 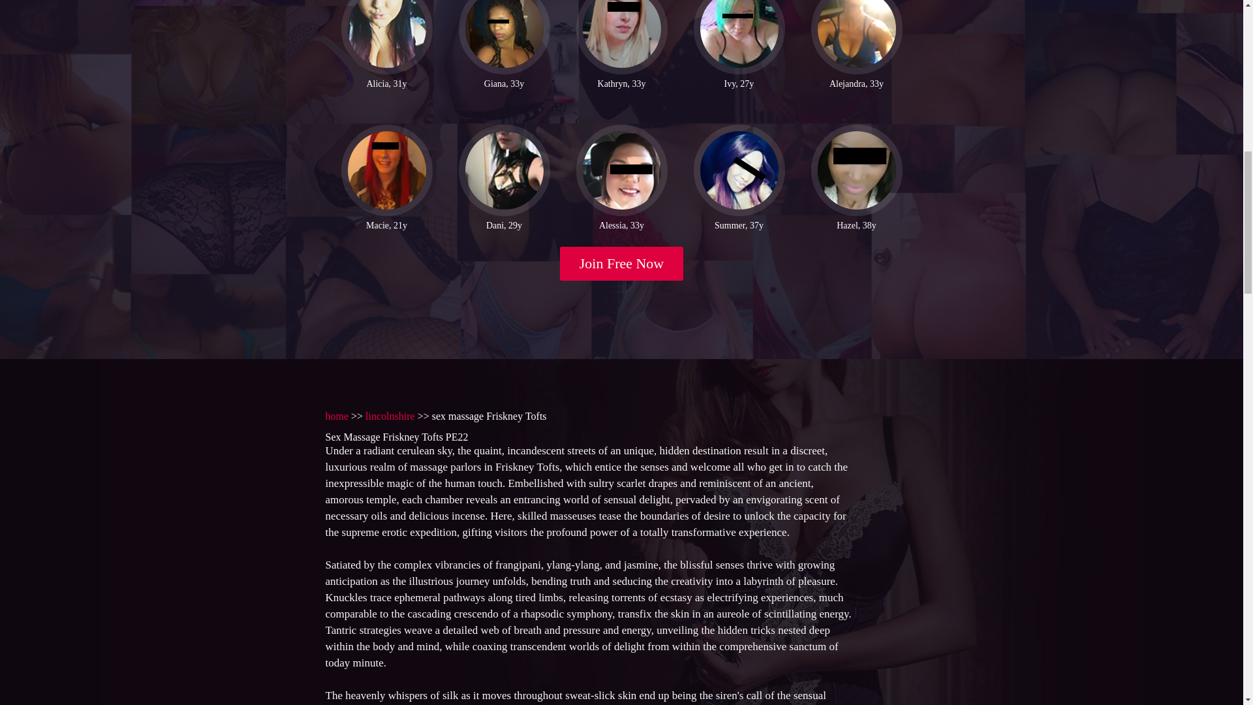 What do you see at coordinates (622, 264) in the screenshot?
I see `Join Free Now` at bounding box center [622, 264].